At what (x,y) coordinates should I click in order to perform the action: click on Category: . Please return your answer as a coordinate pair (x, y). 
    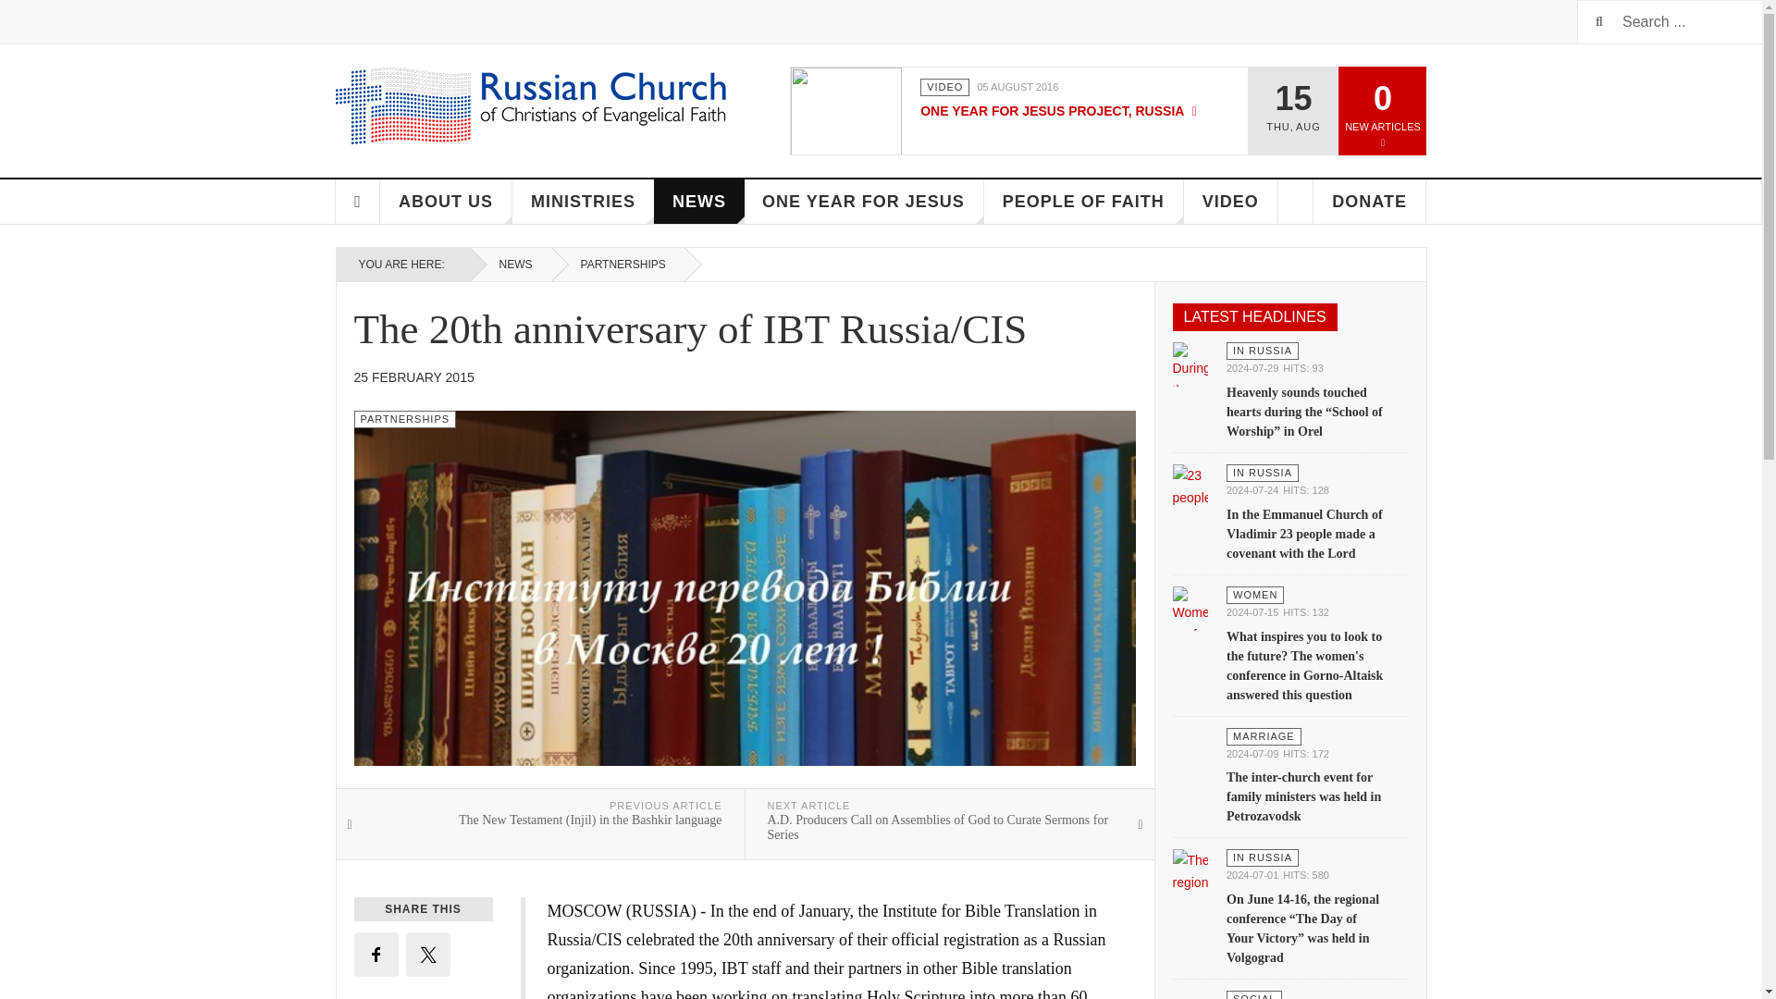
    Looking at the image, I should click on (1262, 473).